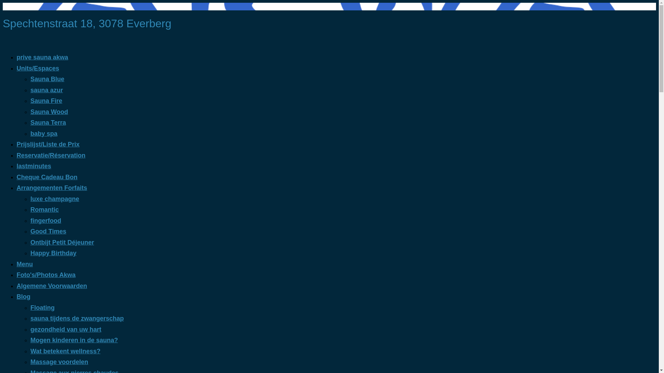  What do you see at coordinates (52, 286) in the screenshot?
I see `Algemene Voorwaarden` at bounding box center [52, 286].